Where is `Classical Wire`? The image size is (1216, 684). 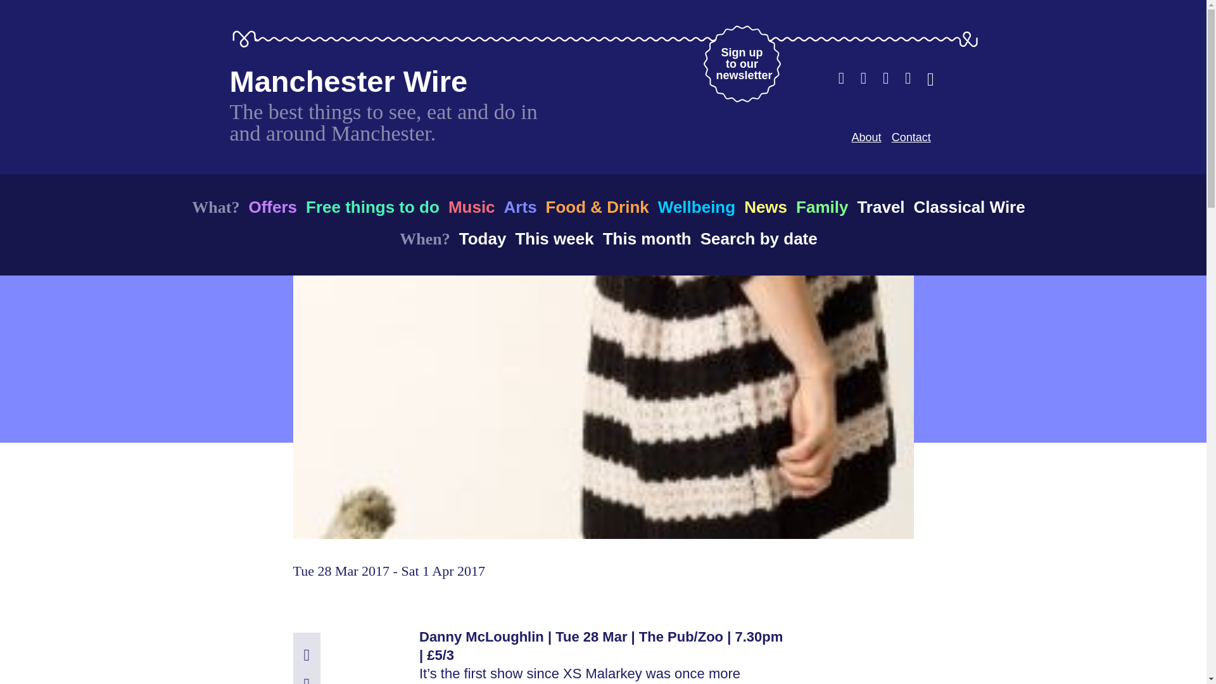 Classical Wire is located at coordinates (969, 206).